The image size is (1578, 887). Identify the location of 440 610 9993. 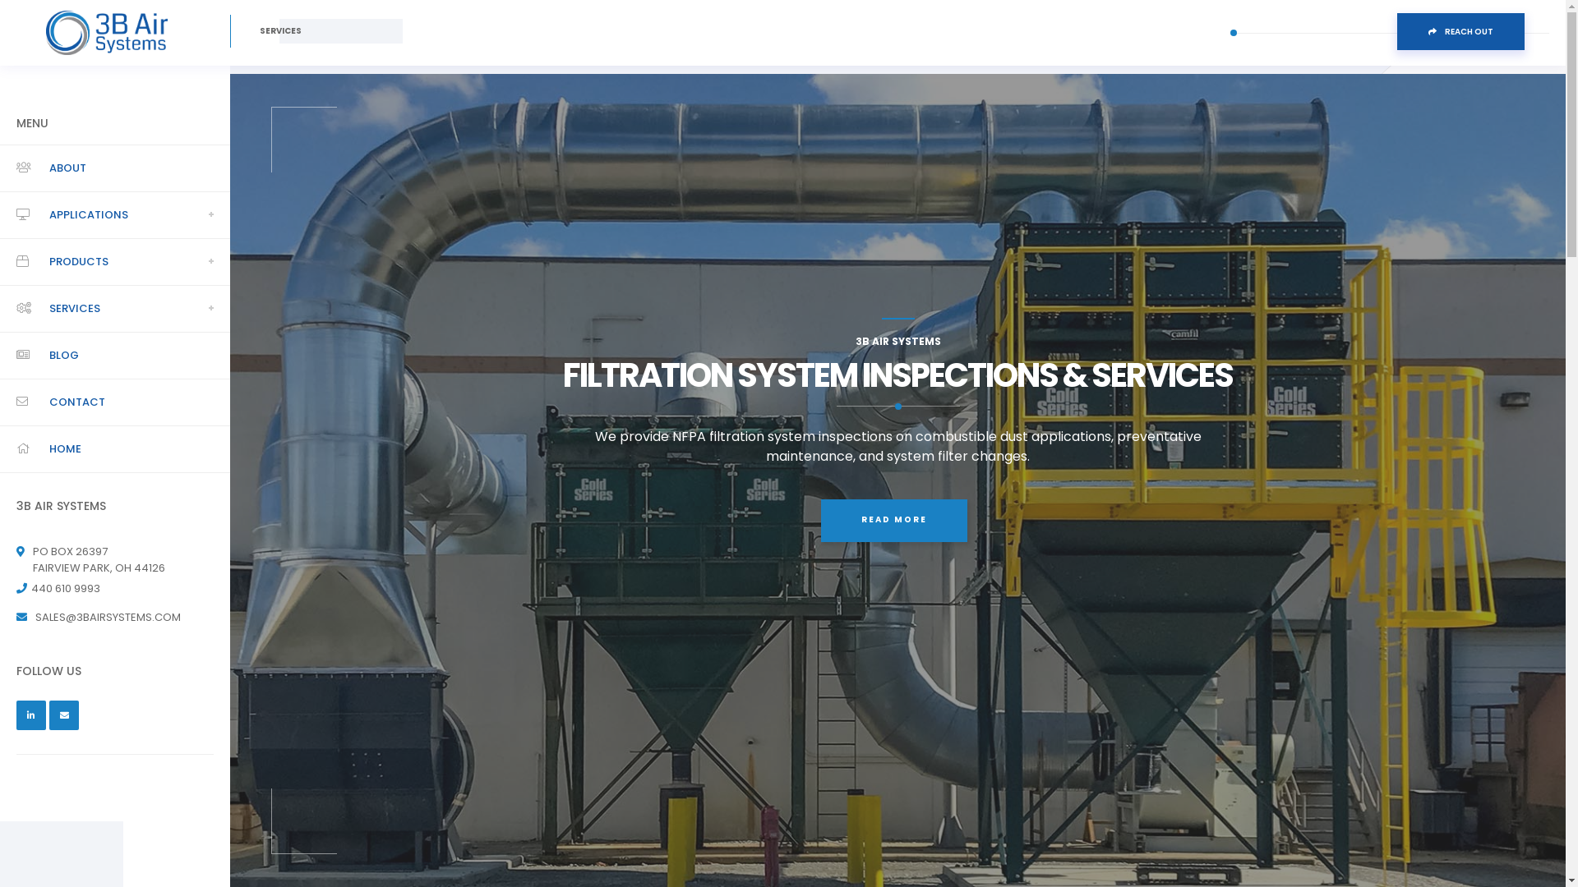
(66, 589).